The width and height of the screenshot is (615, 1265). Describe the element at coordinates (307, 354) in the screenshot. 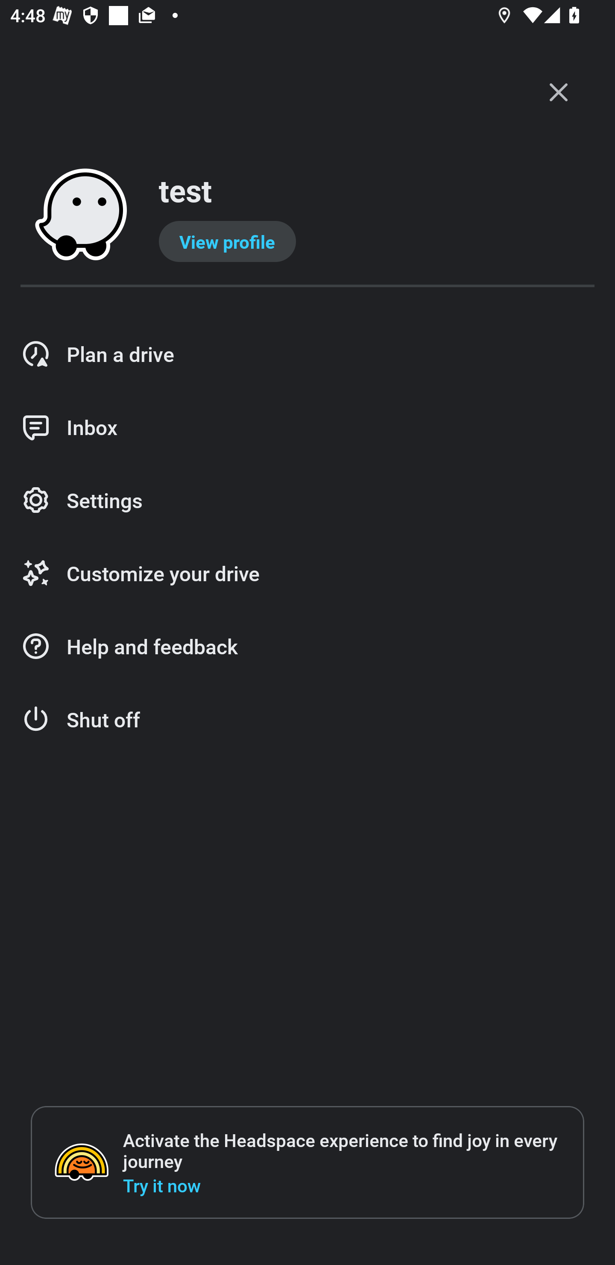

I see `ACTION_CELL_ICON Plan a drive ACTION_CELL_TEXT` at that location.